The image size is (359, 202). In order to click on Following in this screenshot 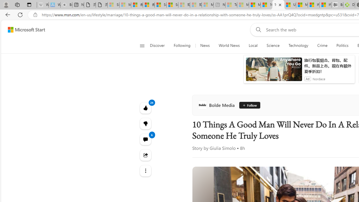, I will do `click(182, 45)`.